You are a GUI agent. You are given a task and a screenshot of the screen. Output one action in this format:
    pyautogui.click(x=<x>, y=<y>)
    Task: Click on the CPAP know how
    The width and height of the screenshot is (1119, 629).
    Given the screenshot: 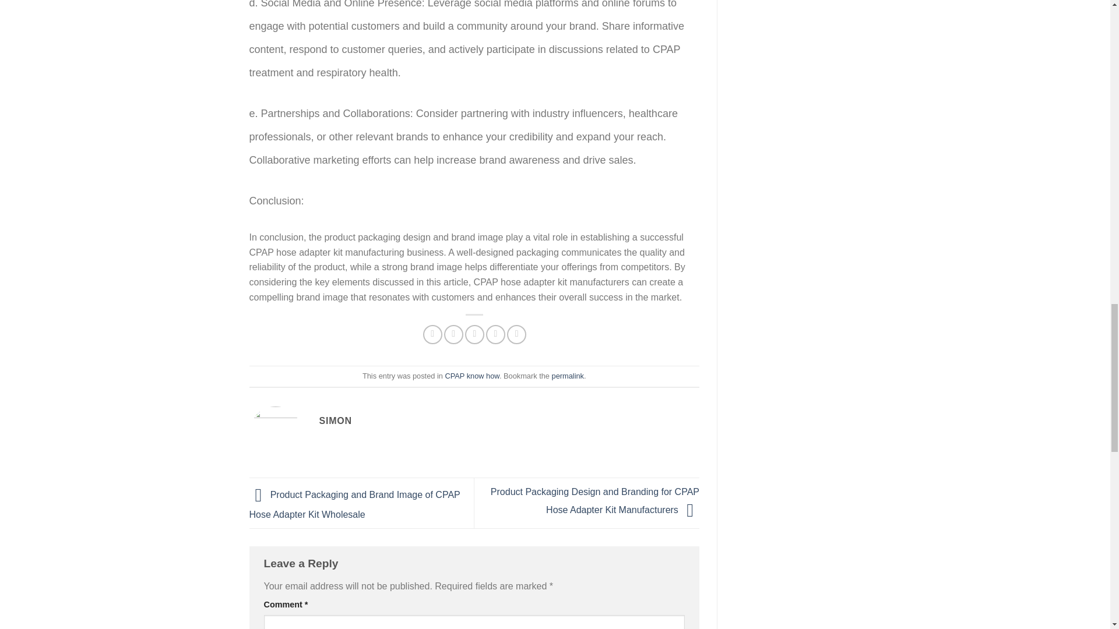 What is the action you would take?
    pyautogui.click(x=471, y=376)
    